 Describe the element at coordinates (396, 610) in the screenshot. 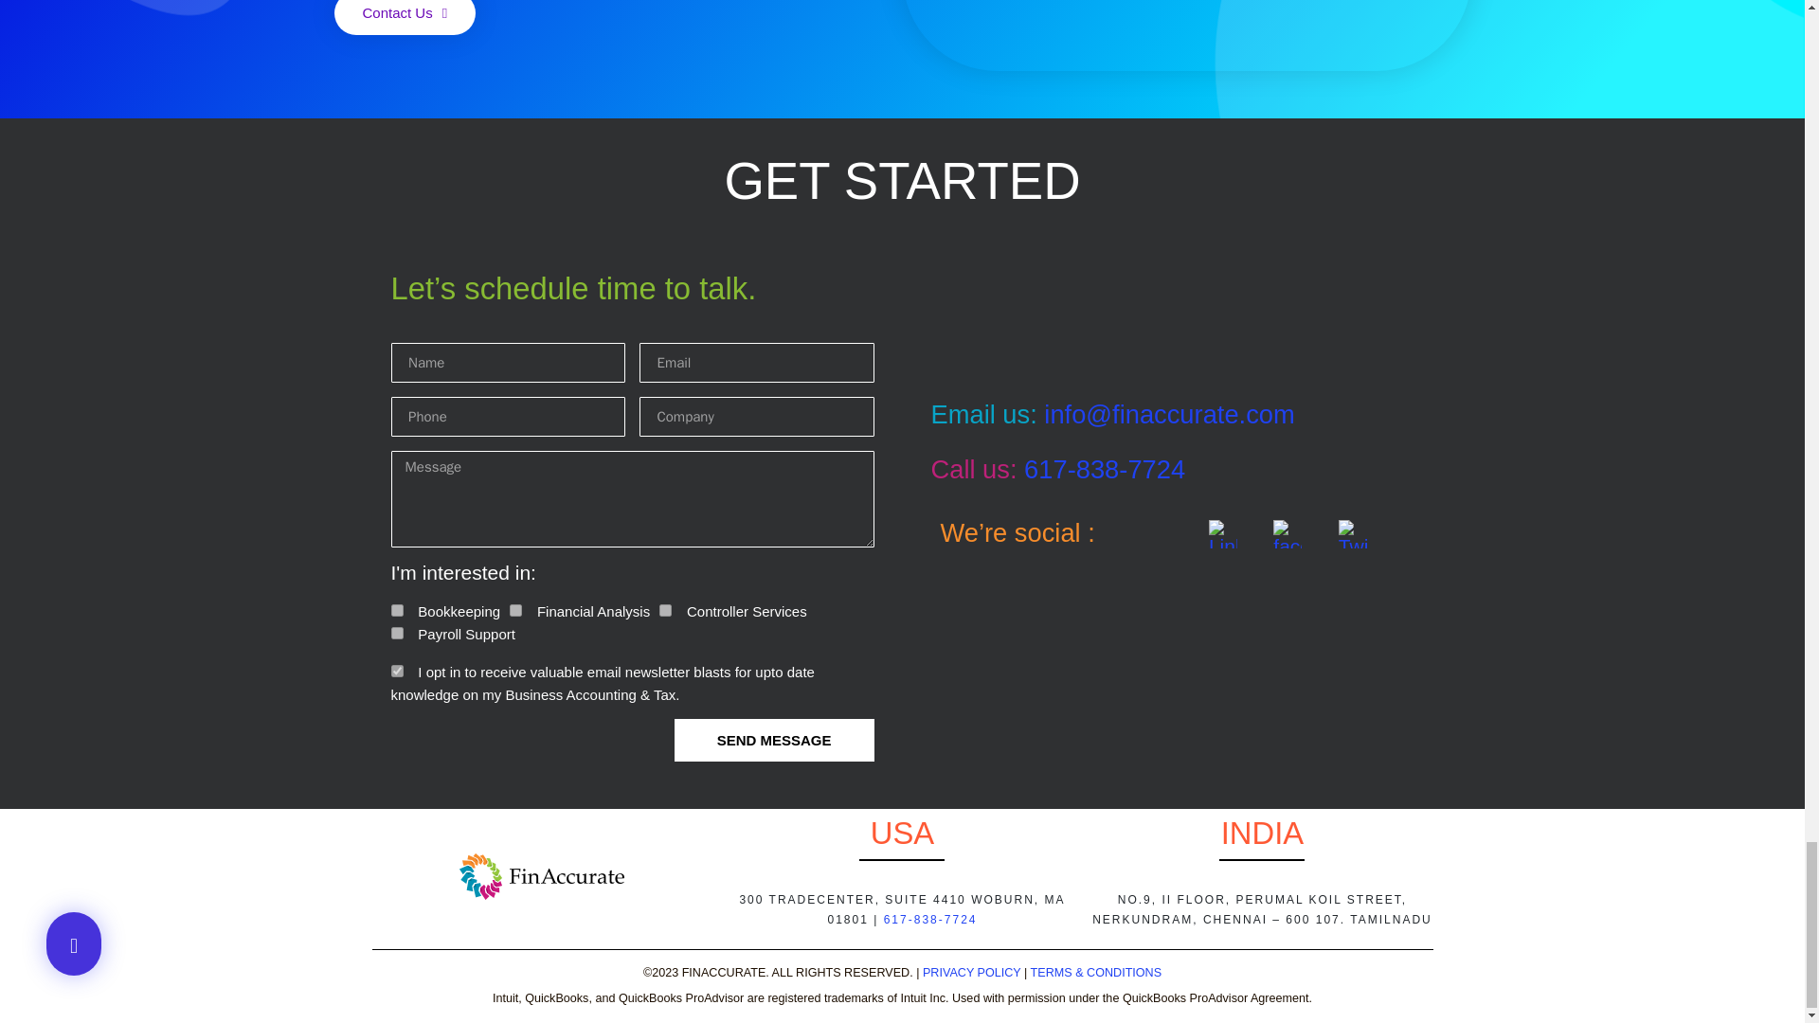

I see `Bookkeeping` at that location.